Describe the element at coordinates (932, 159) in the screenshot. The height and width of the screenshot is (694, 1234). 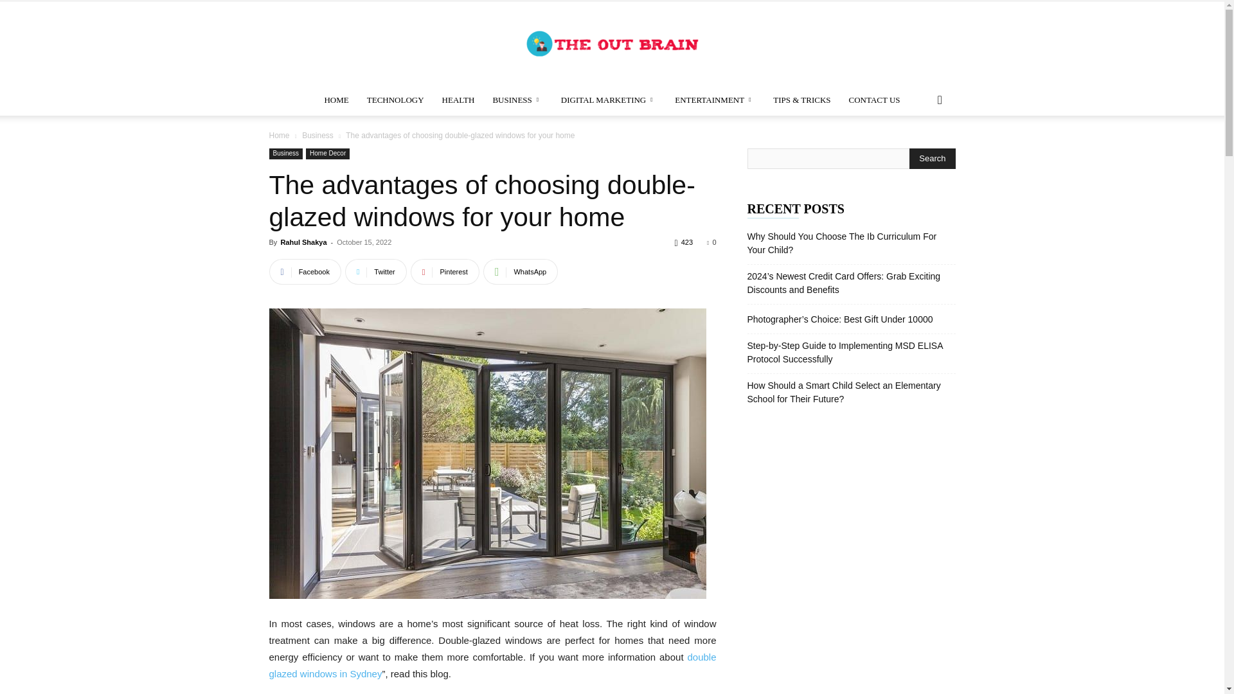
I see `Search` at that location.